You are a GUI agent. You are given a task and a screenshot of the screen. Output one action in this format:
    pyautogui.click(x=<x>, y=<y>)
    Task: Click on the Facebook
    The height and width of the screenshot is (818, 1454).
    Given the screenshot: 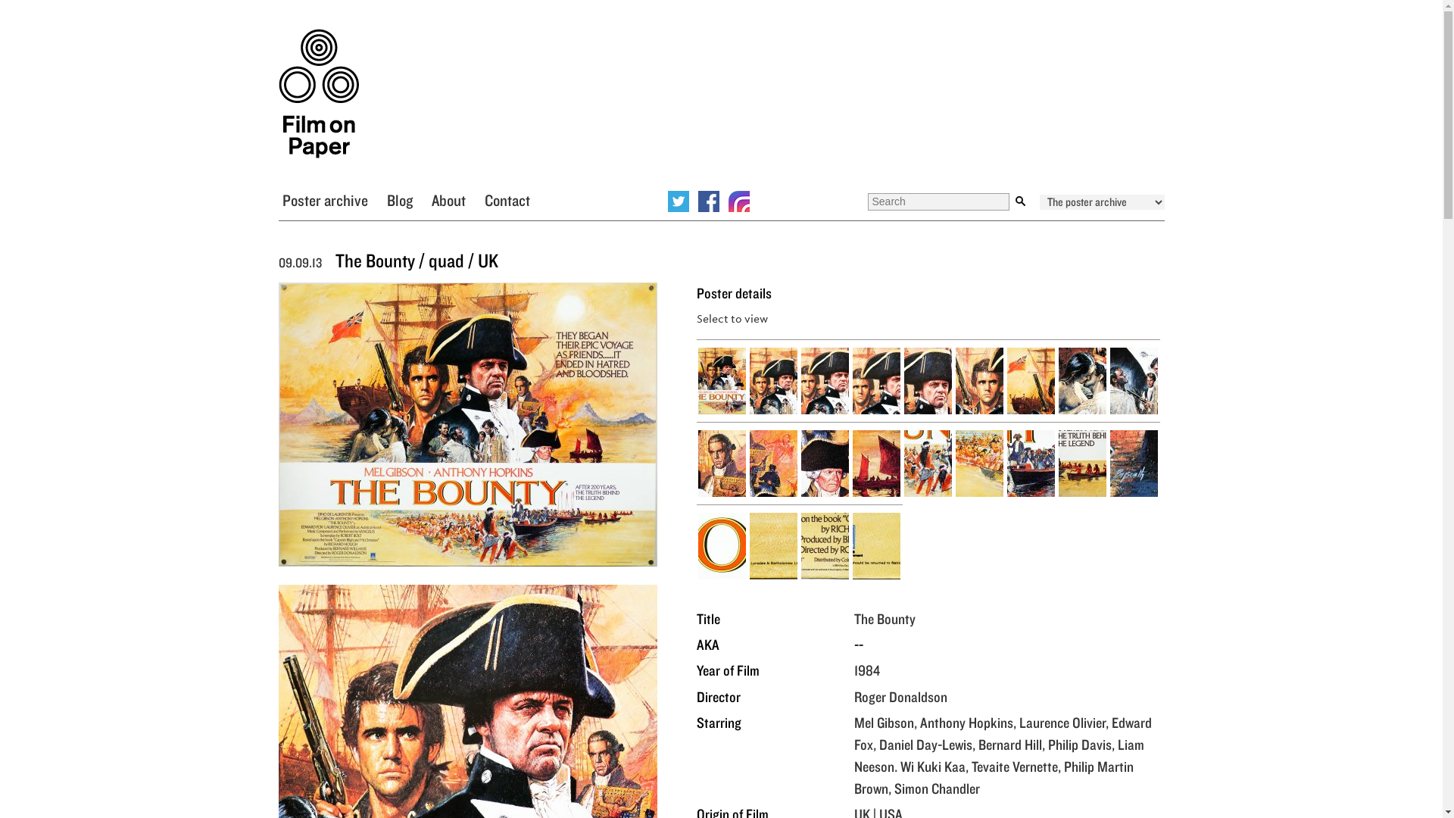 What is the action you would take?
    pyautogui.click(x=709, y=201)
    